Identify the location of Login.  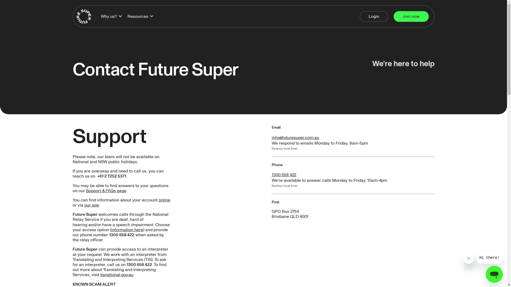
(374, 16).